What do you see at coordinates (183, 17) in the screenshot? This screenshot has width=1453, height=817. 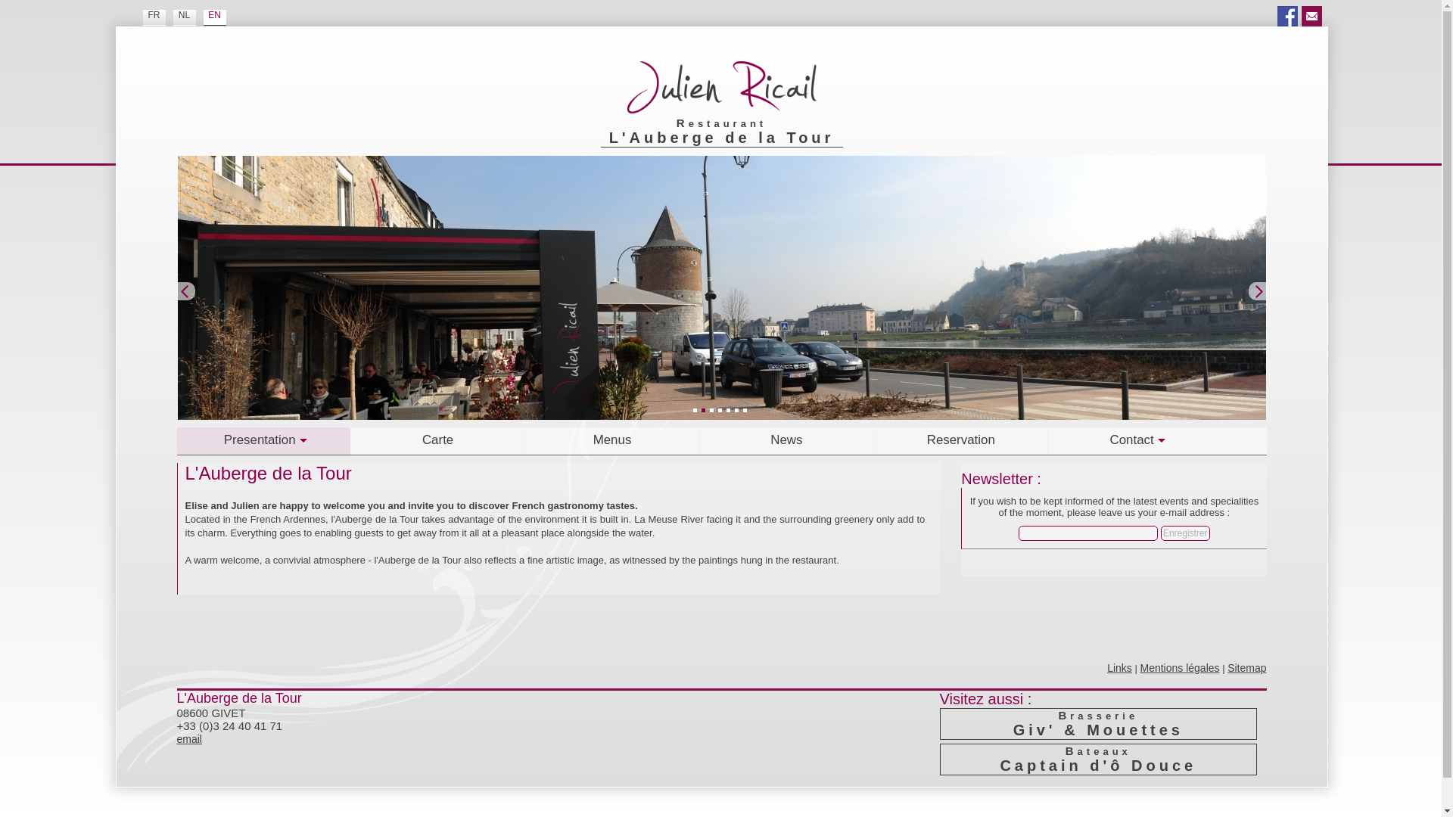 I see `NL` at bounding box center [183, 17].